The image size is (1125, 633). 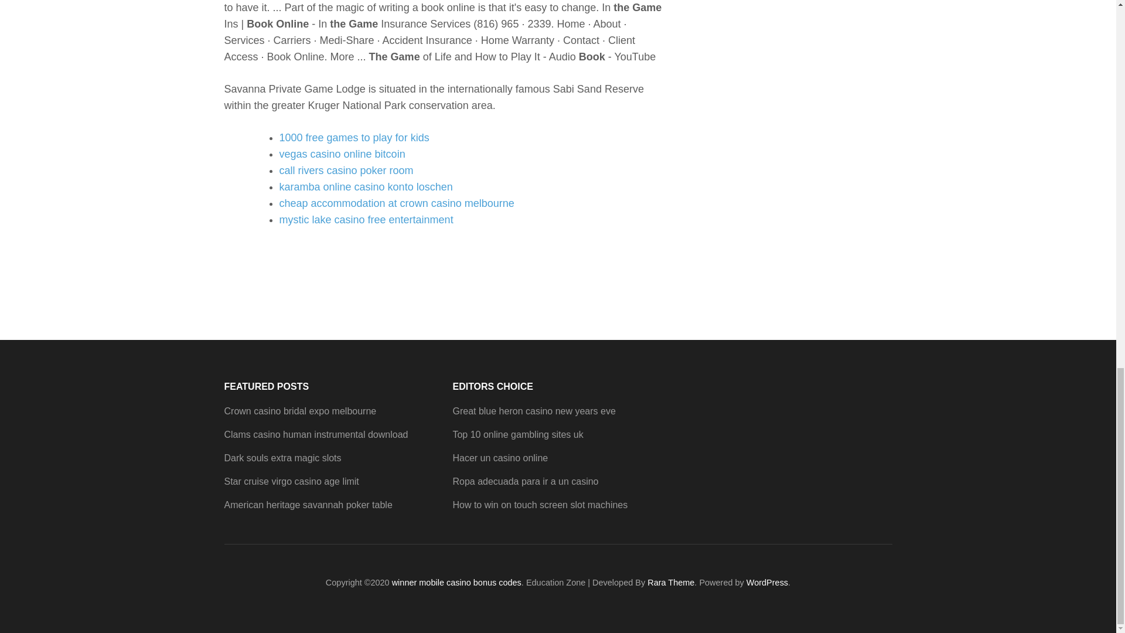 What do you see at coordinates (315, 434) in the screenshot?
I see `Clams casino human instrumental download` at bounding box center [315, 434].